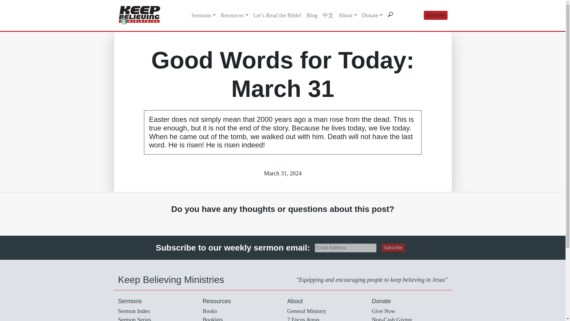 The height and width of the screenshot is (321, 570). Describe the element at coordinates (312, 15) in the screenshot. I see `Blog` at that location.